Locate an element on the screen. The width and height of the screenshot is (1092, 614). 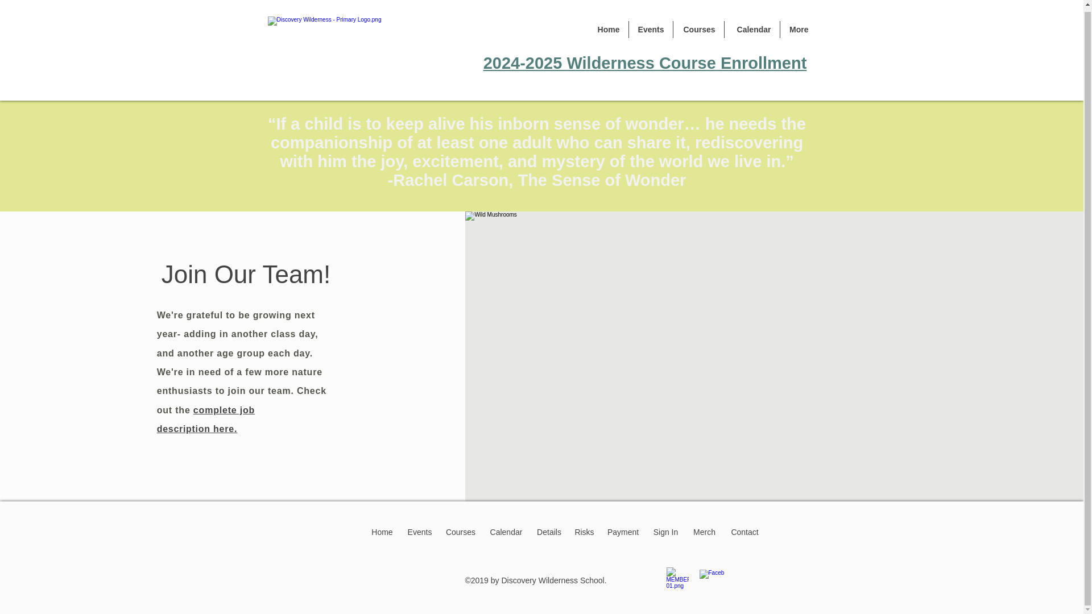
Courses is located at coordinates (698, 26).